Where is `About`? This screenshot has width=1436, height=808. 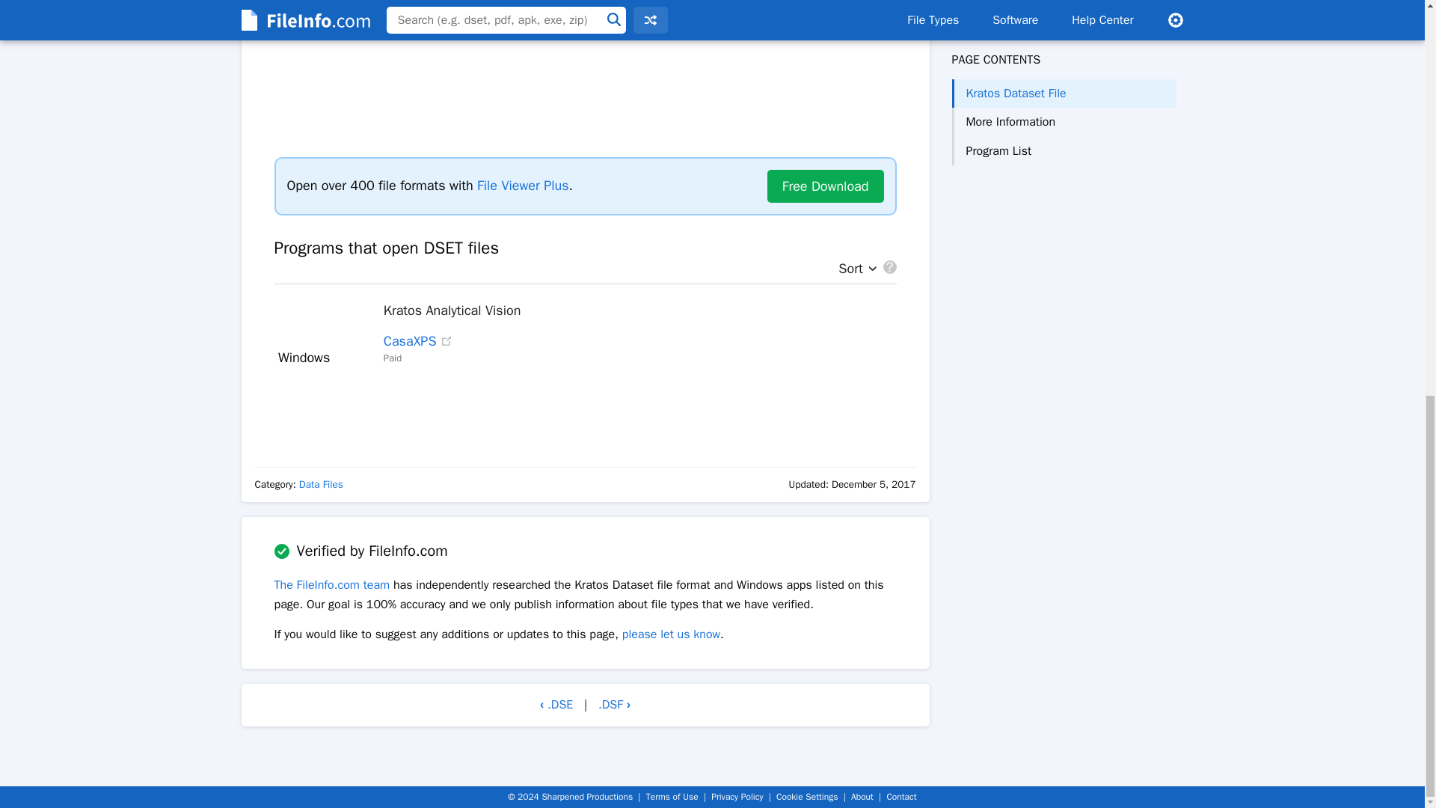 About is located at coordinates (862, 797).